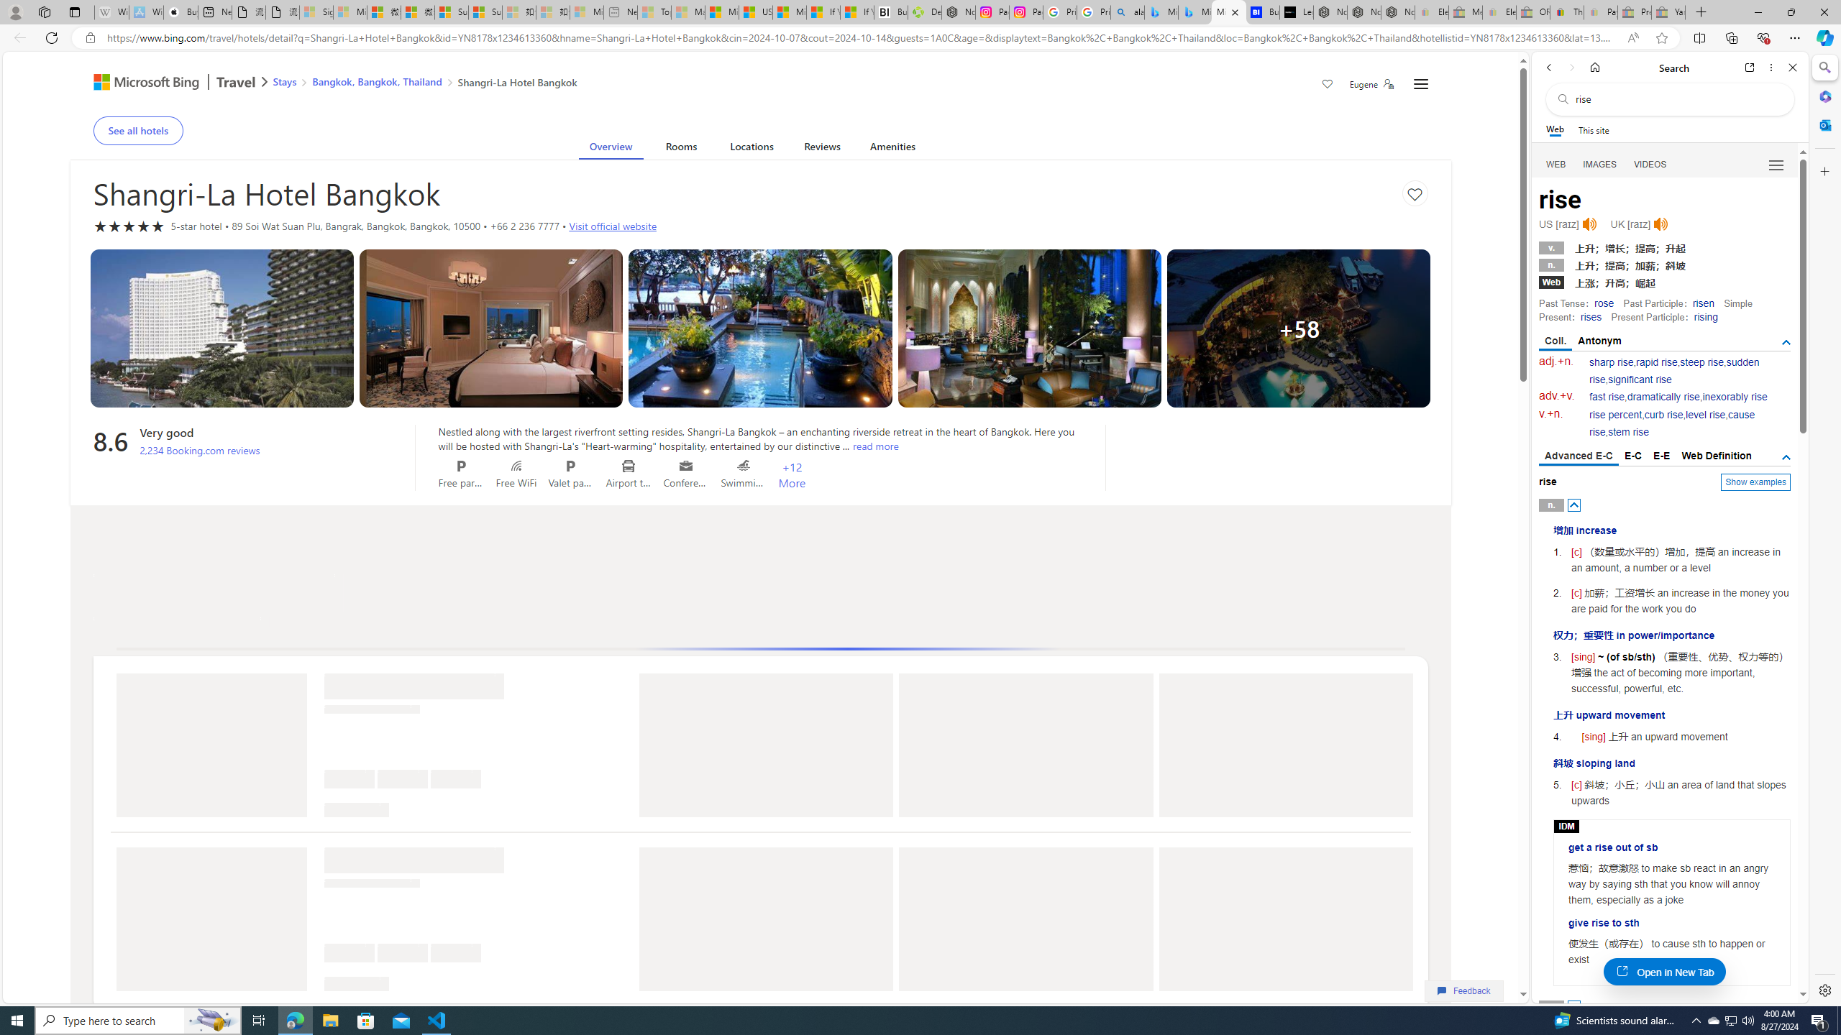 The image size is (1841, 1035). I want to click on Hotel room image + 58, so click(1299, 328).